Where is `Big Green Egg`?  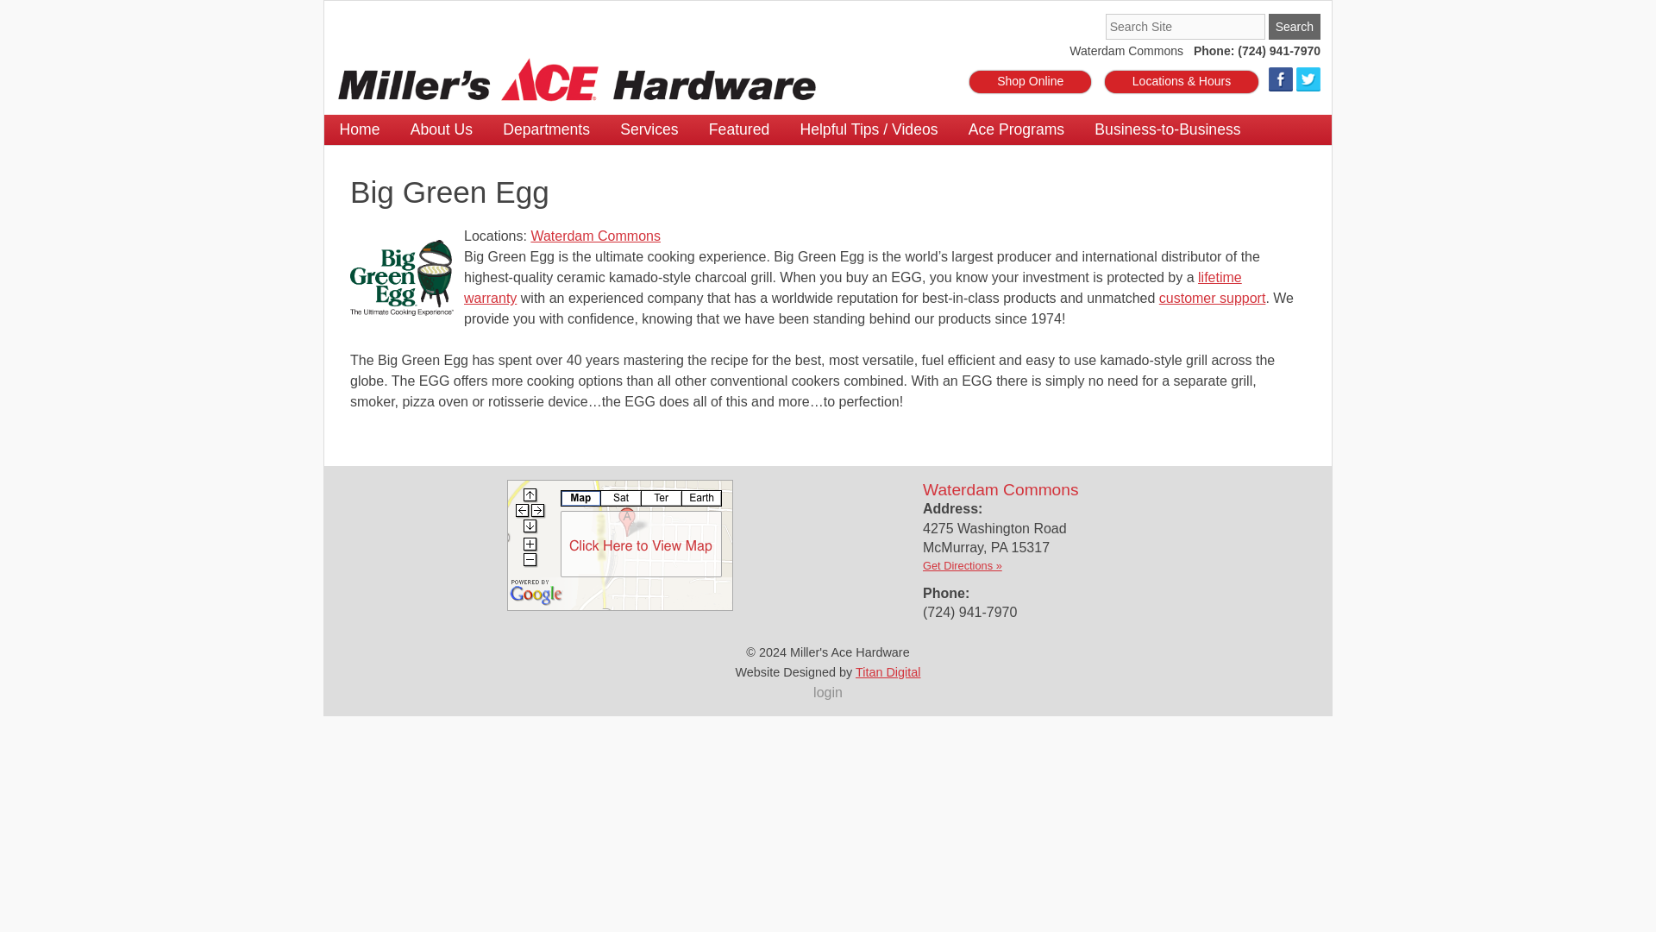
Big Green Egg is located at coordinates (402, 278).